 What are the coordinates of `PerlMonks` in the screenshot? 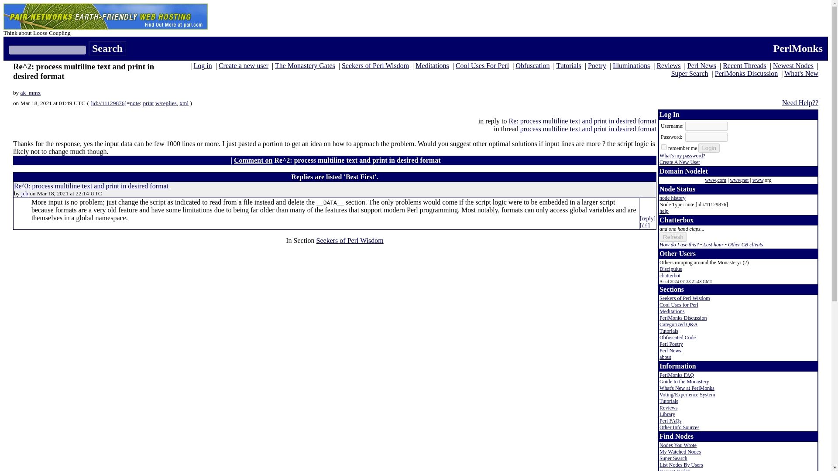 It's located at (798, 48).